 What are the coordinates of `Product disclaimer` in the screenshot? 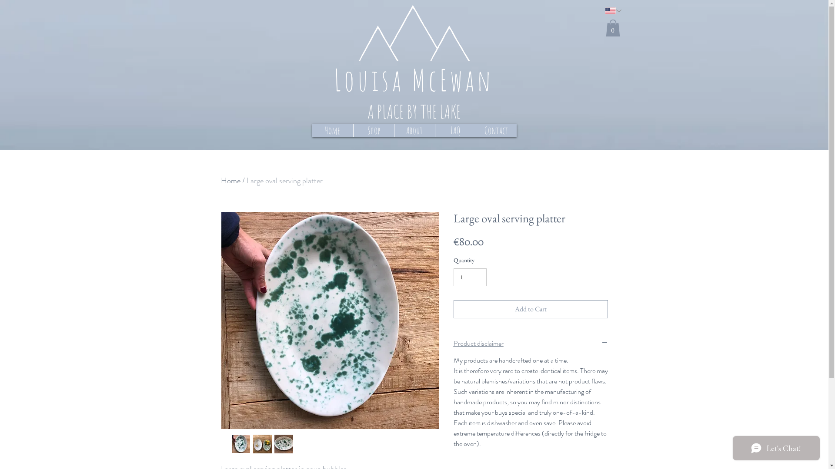 It's located at (531, 343).